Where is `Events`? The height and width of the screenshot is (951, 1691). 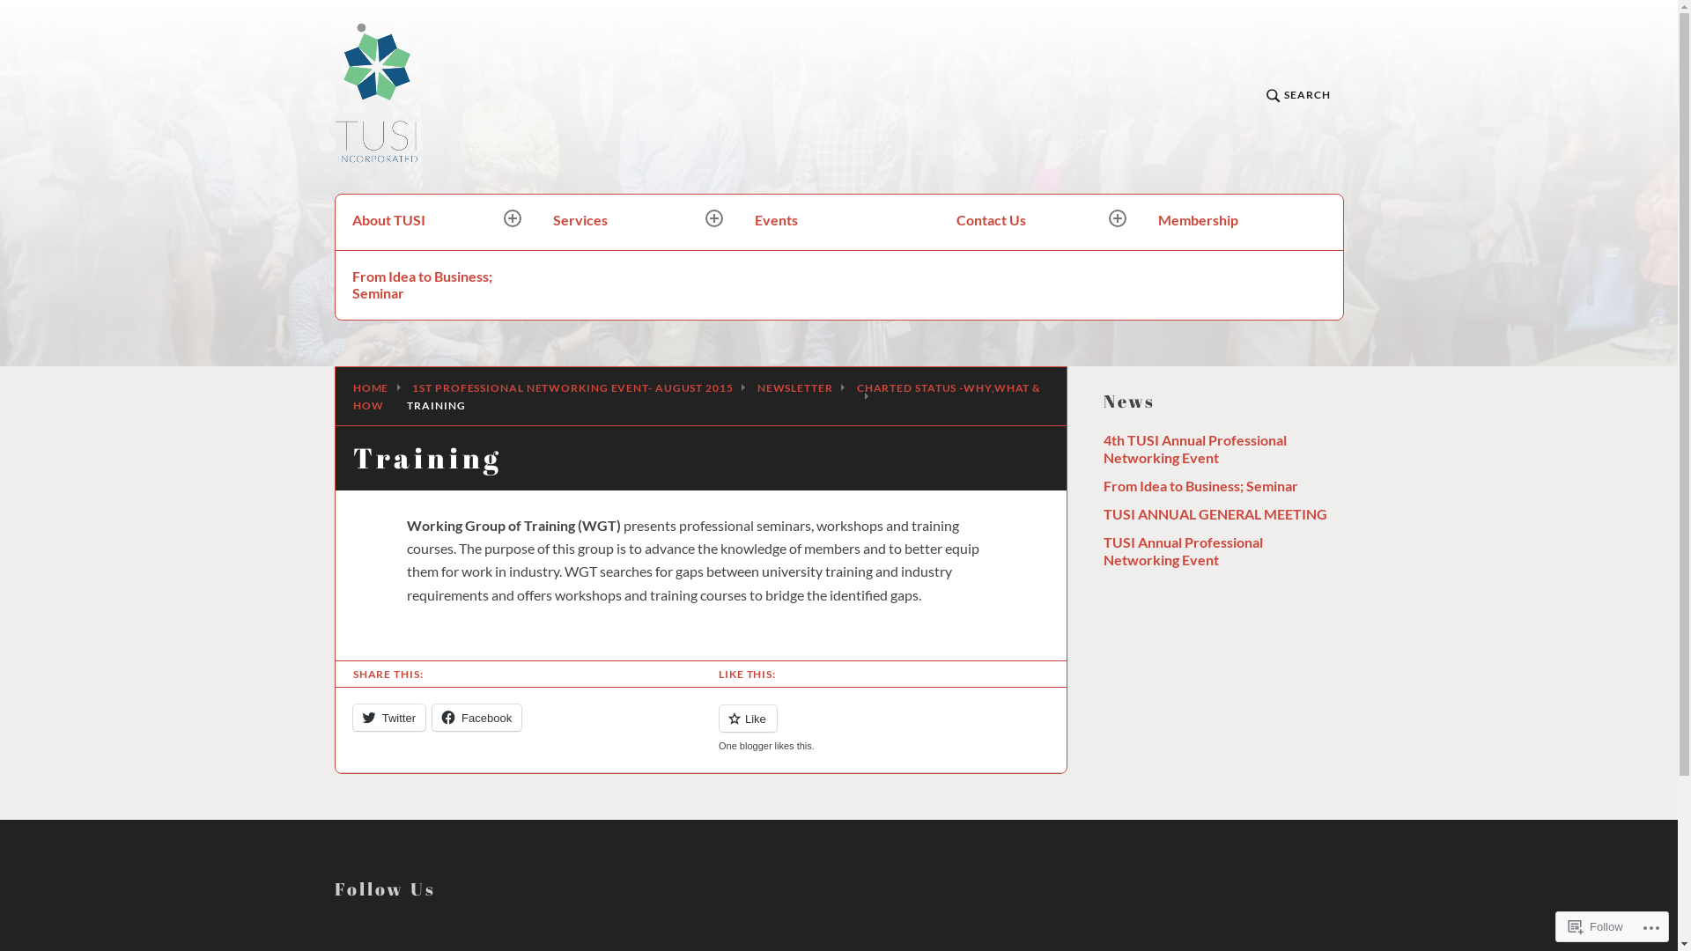
Events is located at coordinates (838, 222).